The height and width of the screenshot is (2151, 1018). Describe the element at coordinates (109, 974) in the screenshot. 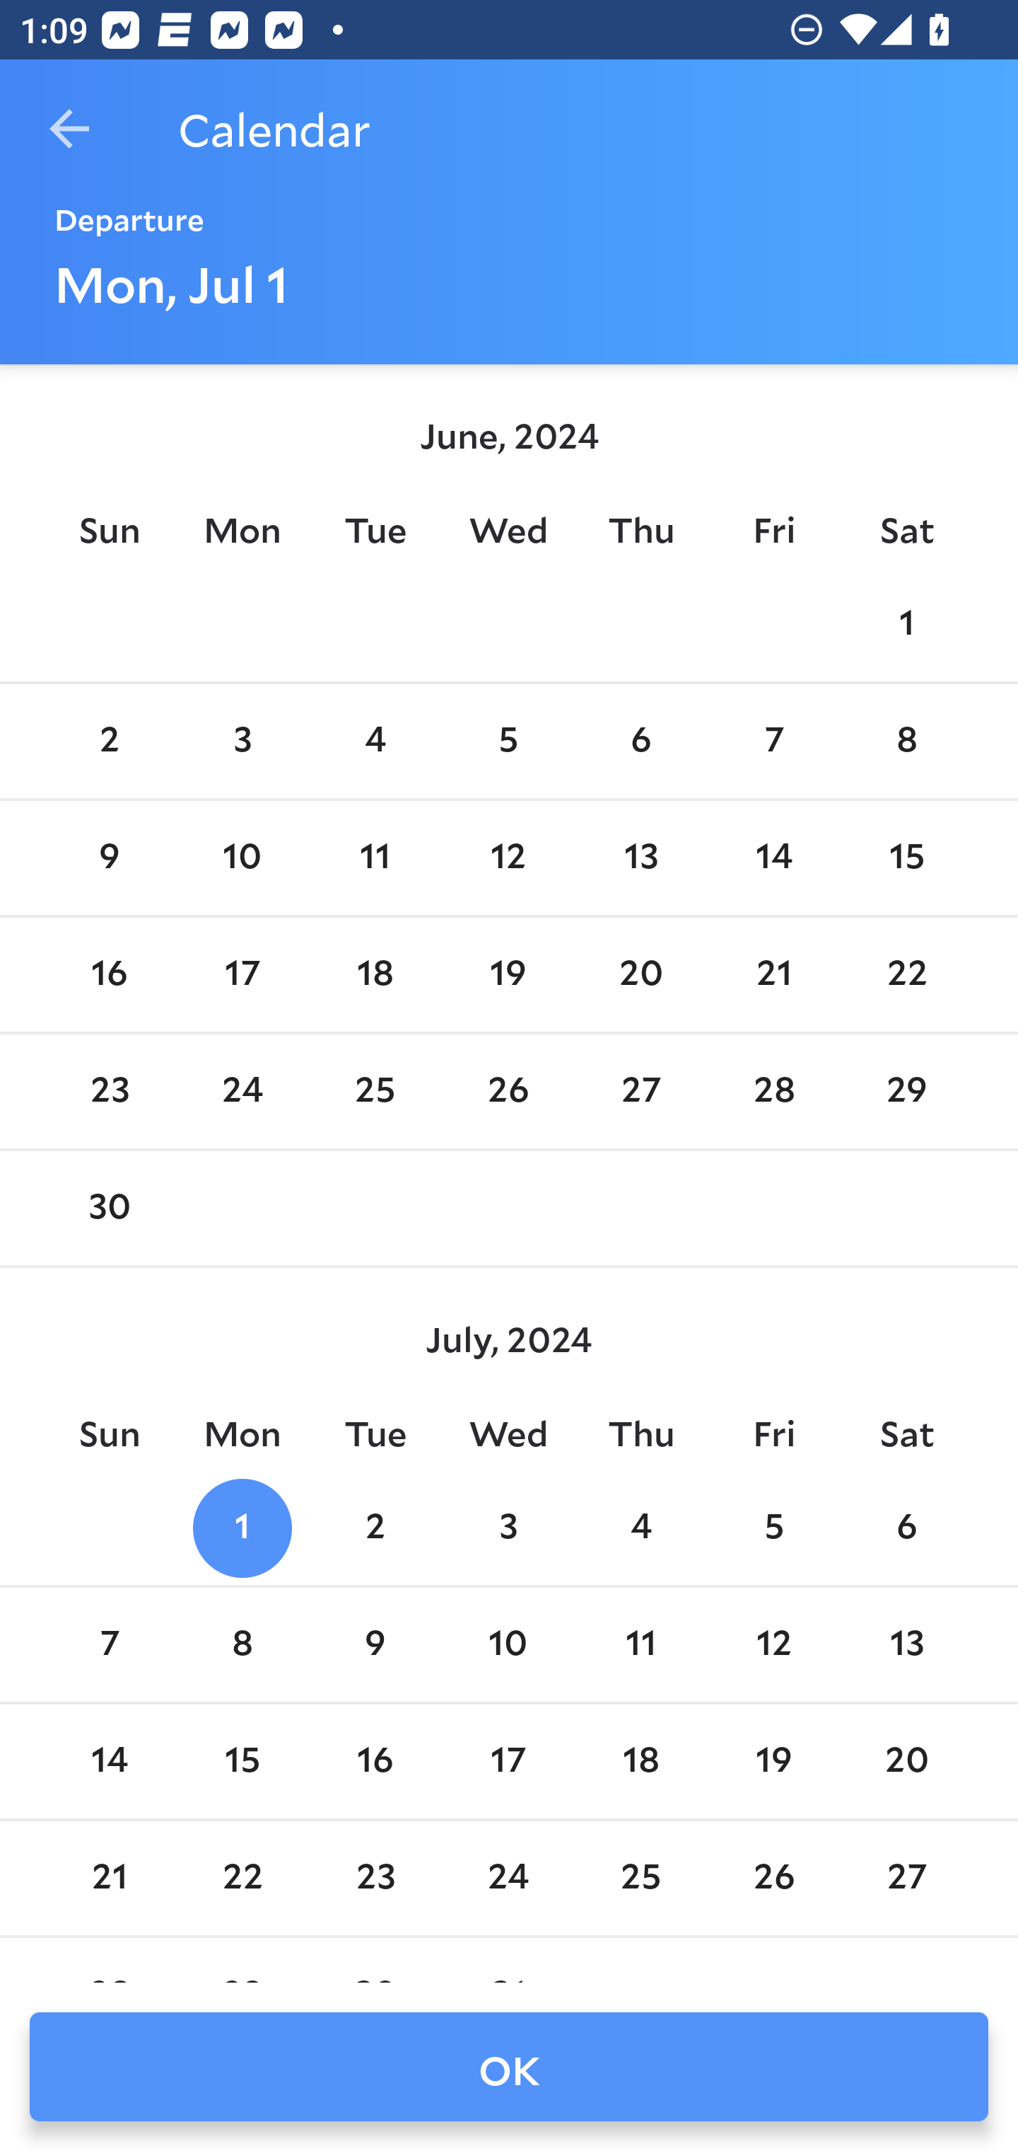

I see `16` at that location.